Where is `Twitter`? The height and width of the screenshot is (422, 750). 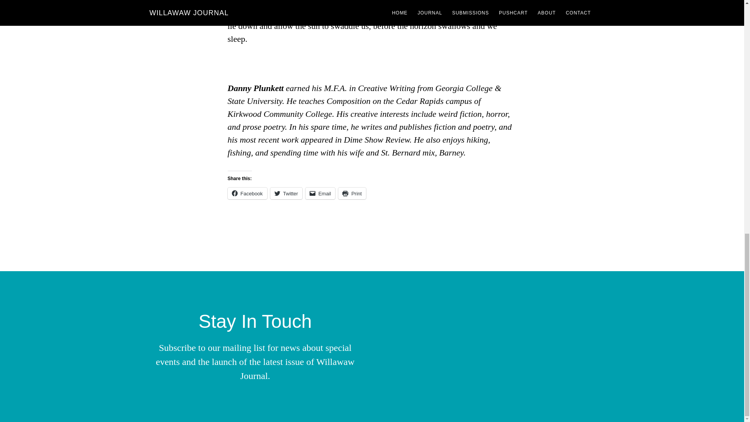
Twitter is located at coordinates (286, 193).